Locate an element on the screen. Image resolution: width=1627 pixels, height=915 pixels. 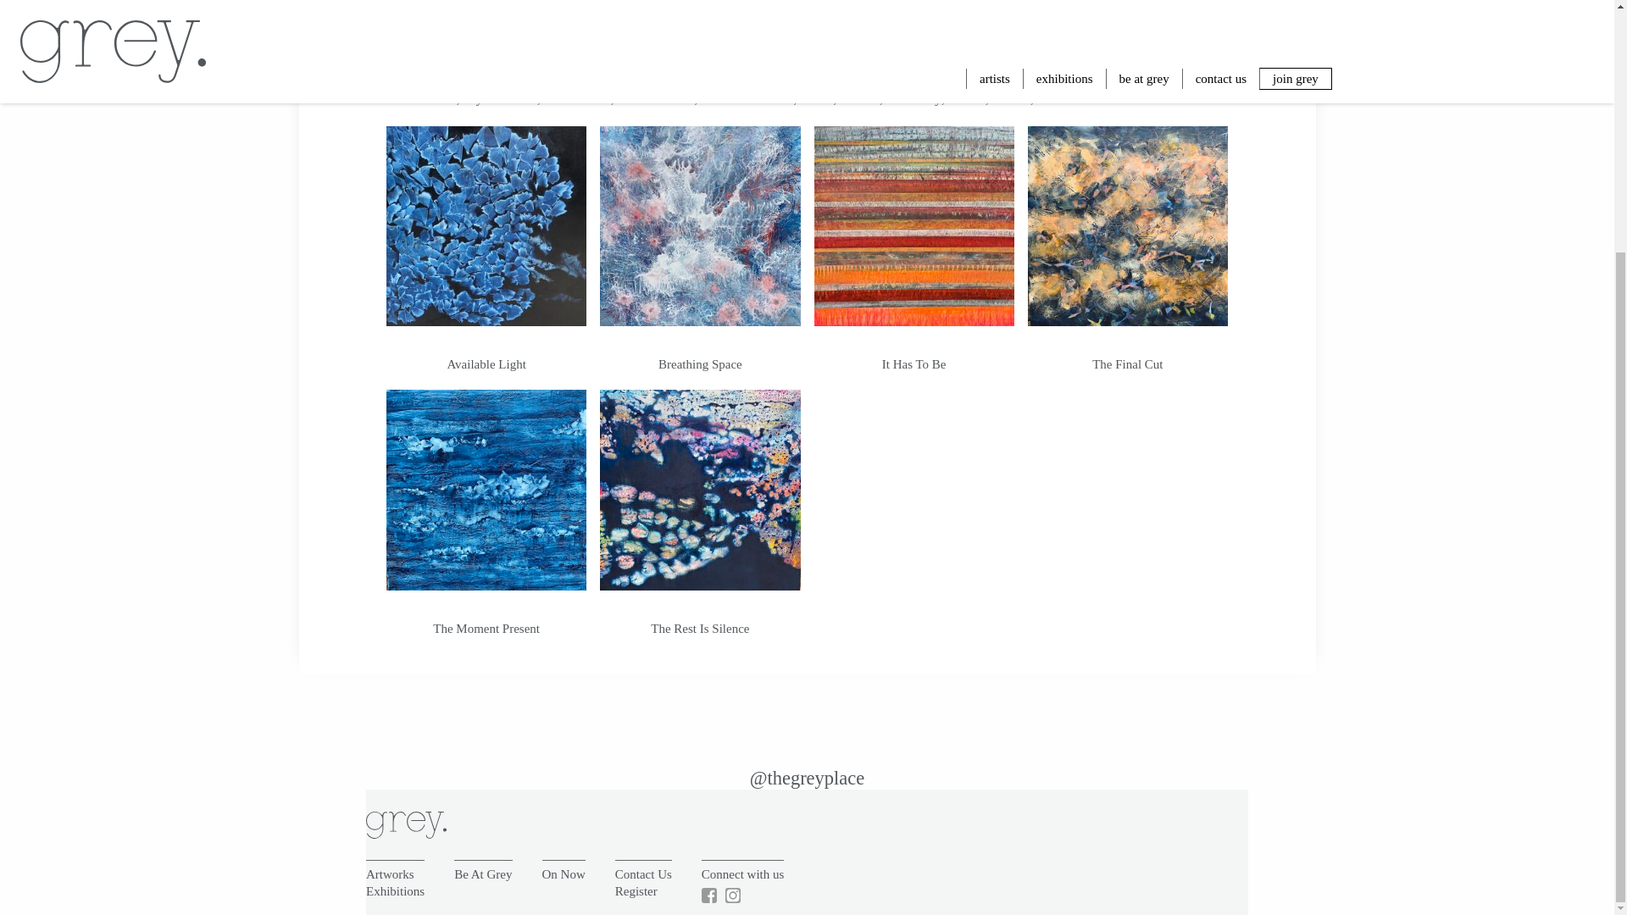
It Has To Be is located at coordinates (913, 364).